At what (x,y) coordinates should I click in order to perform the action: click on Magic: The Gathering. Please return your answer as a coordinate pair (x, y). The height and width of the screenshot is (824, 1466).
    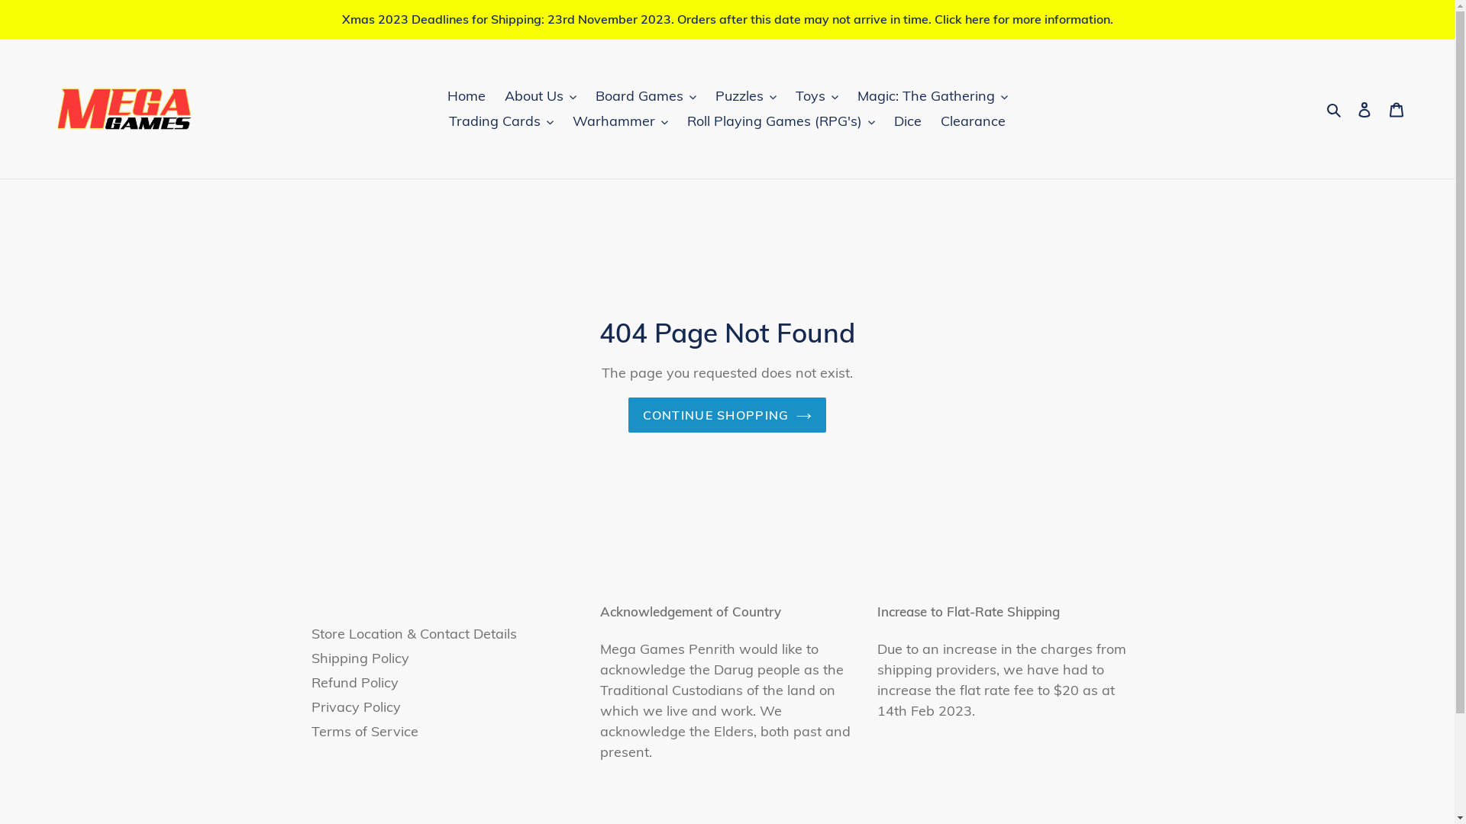
    Looking at the image, I should click on (932, 96).